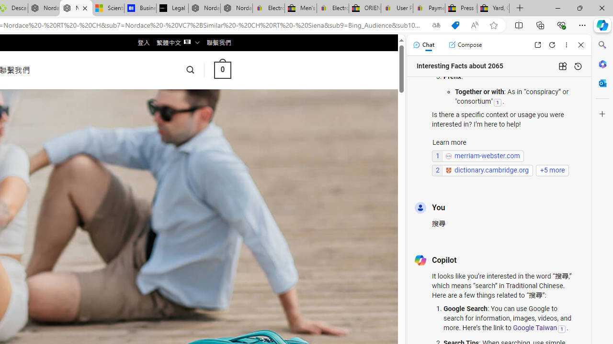  Describe the element at coordinates (455, 25) in the screenshot. I see `This site has coupons! Shopping in Microsoft Edge` at that location.